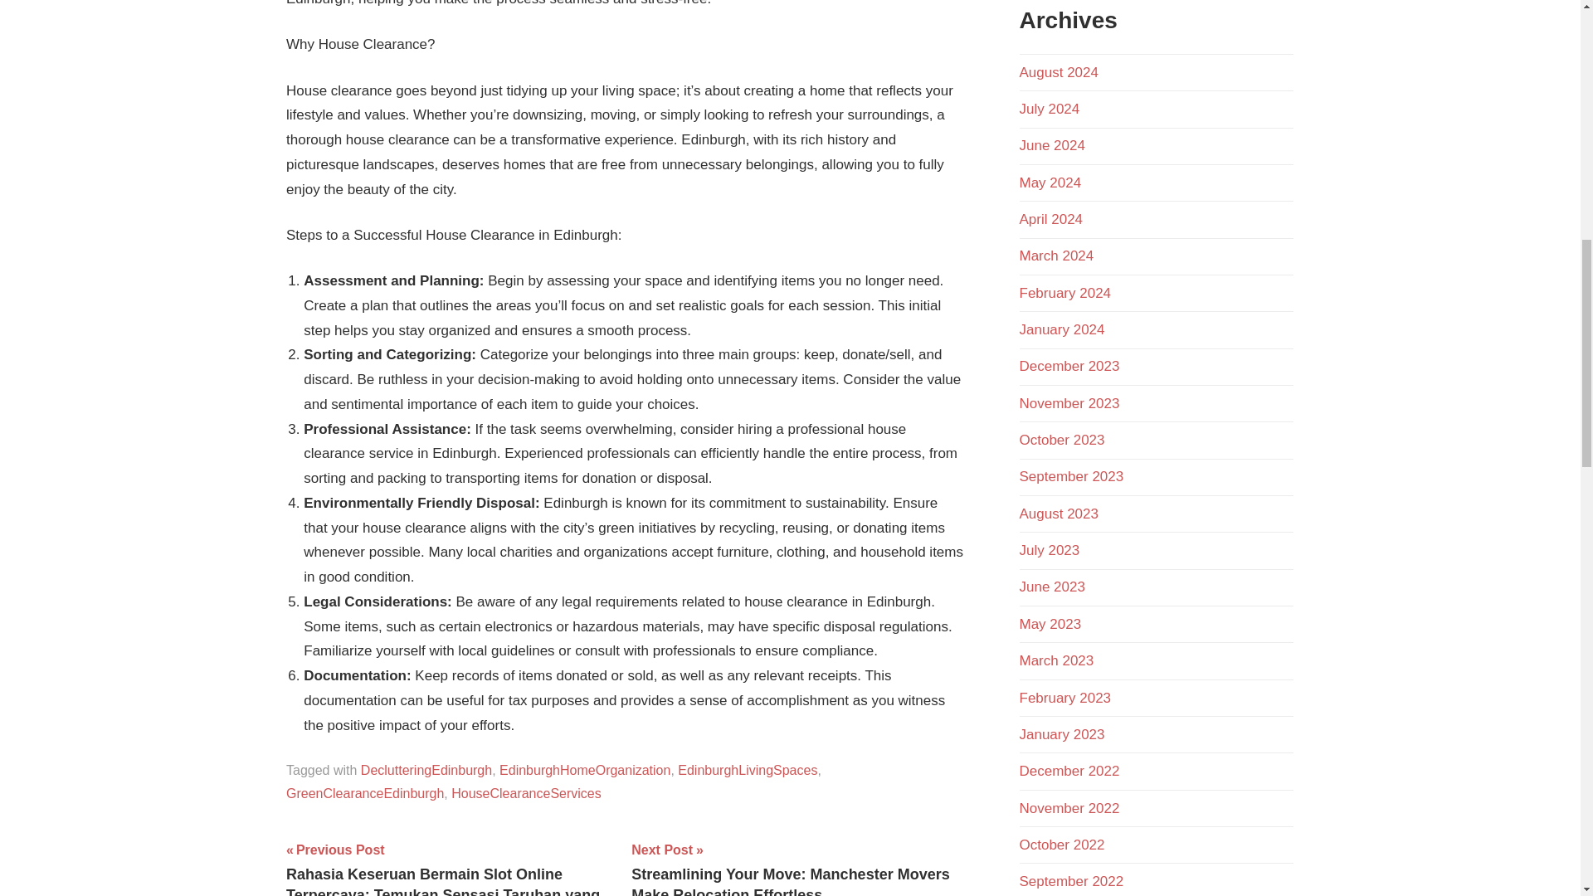 Image resolution: width=1593 pixels, height=896 pixels. I want to click on November 2023, so click(1069, 403).